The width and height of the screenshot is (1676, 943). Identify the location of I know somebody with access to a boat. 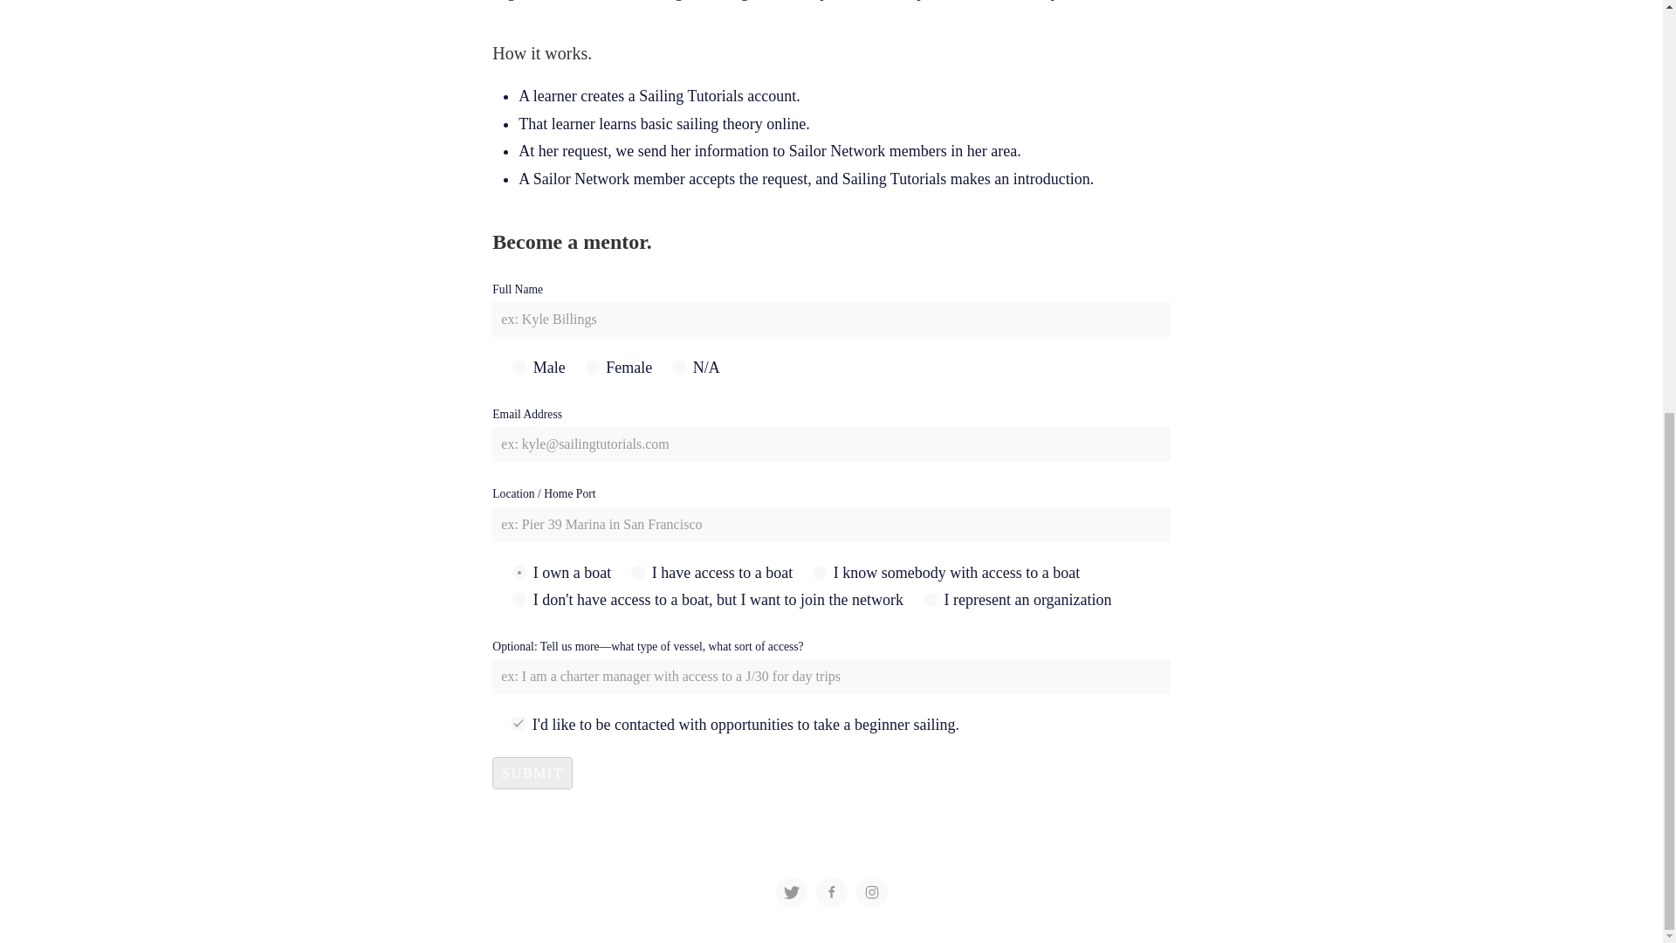
(819, 573).